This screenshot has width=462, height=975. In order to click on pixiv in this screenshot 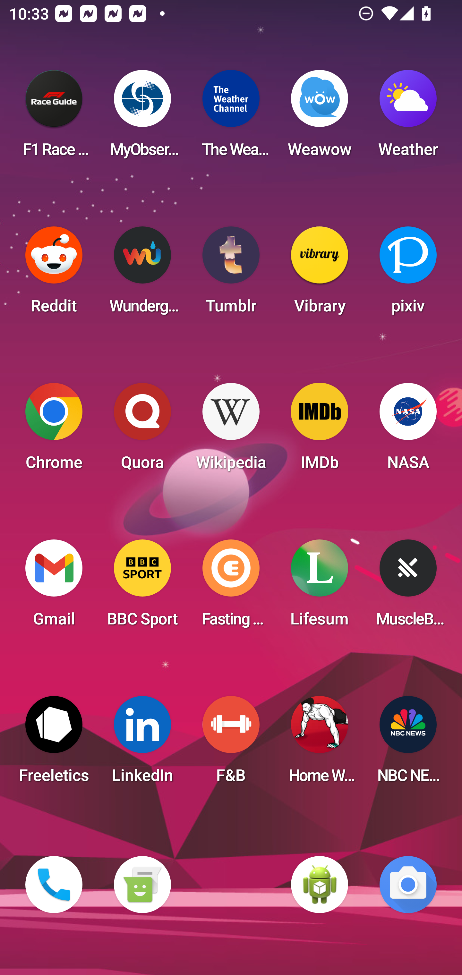, I will do `click(408, 274)`.